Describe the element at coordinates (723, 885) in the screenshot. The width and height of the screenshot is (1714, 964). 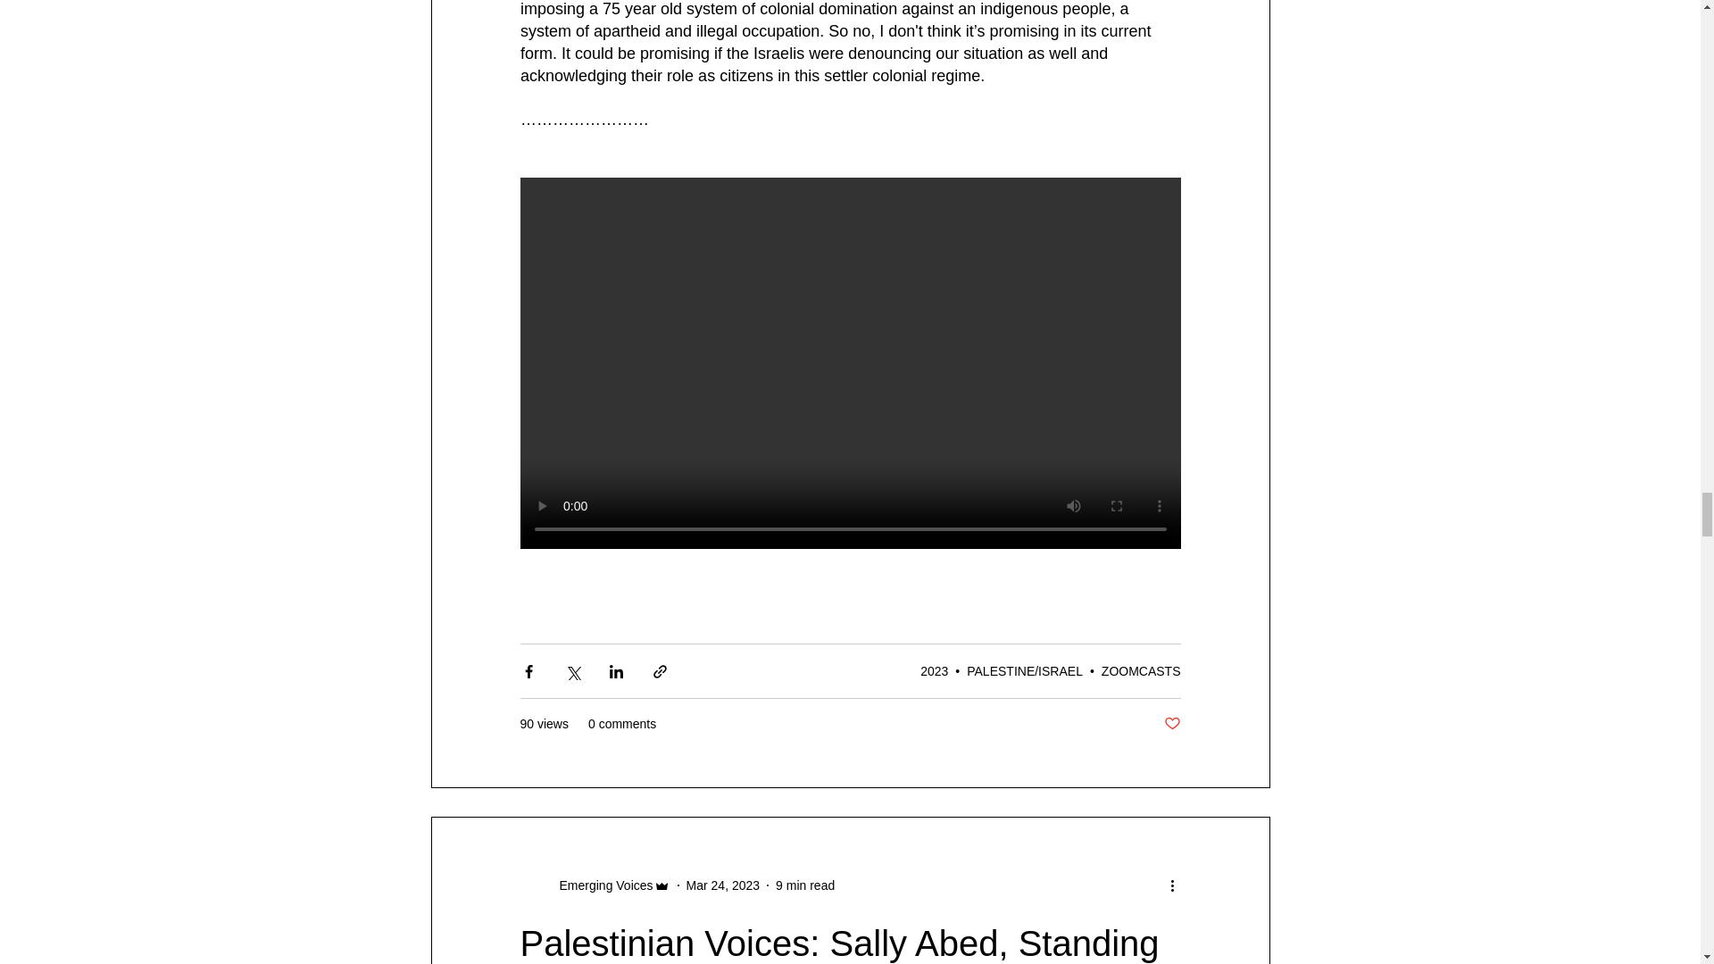
I see `Mar 24, 2023` at that location.